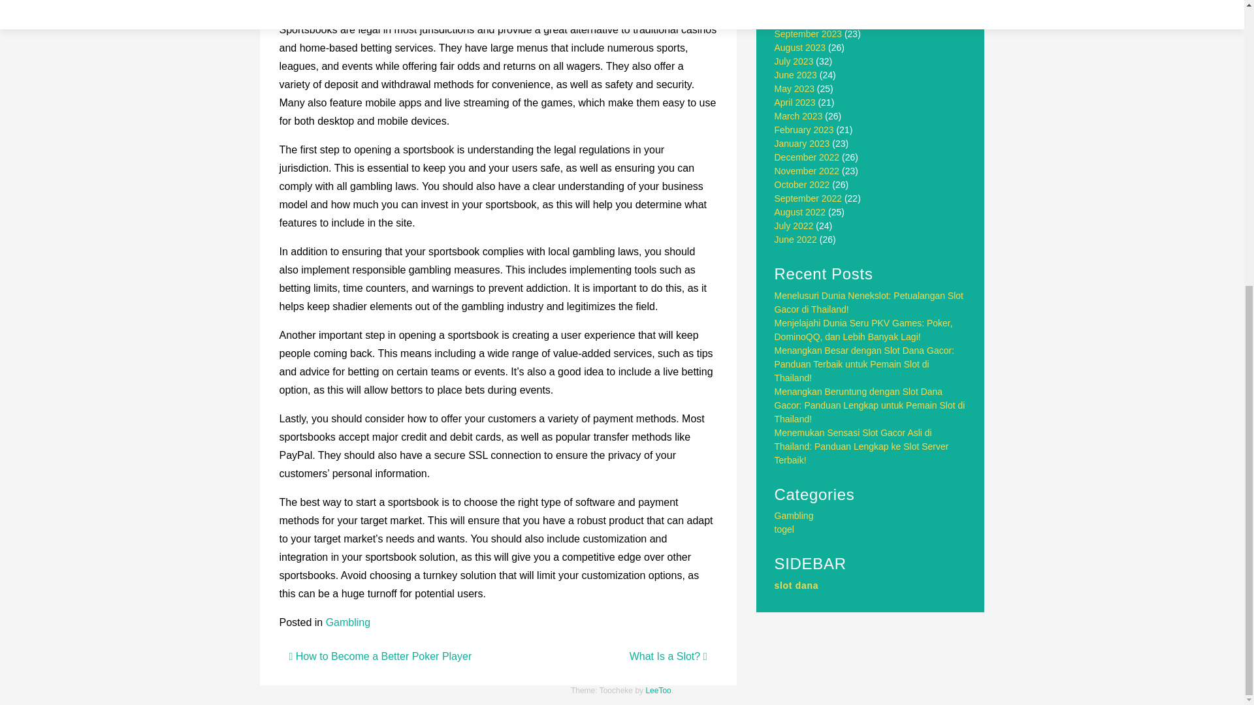 The height and width of the screenshot is (705, 1254). What do you see at coordinates (794, 226) in the screenshot?
I see `July 2022` at bounding box center [794, 226].